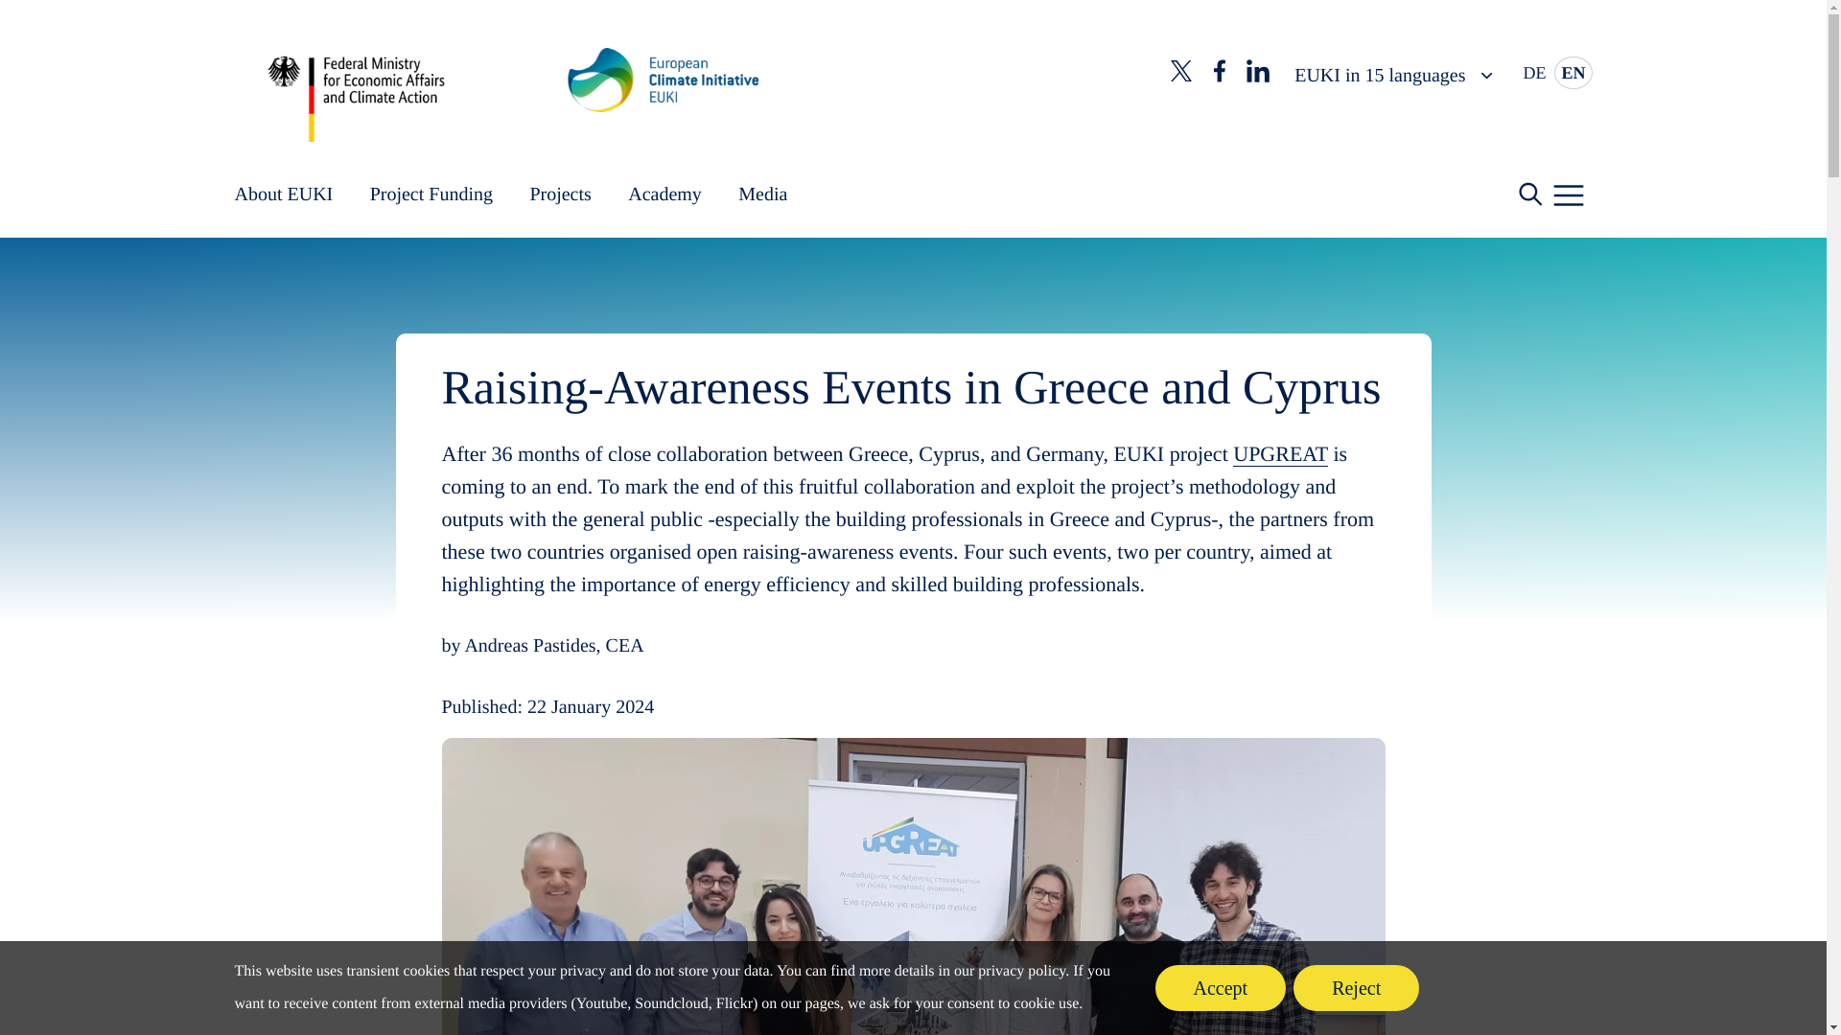  Describe the element at coordinates (1573, 73) in the screenshot. I see `EN` at that location.